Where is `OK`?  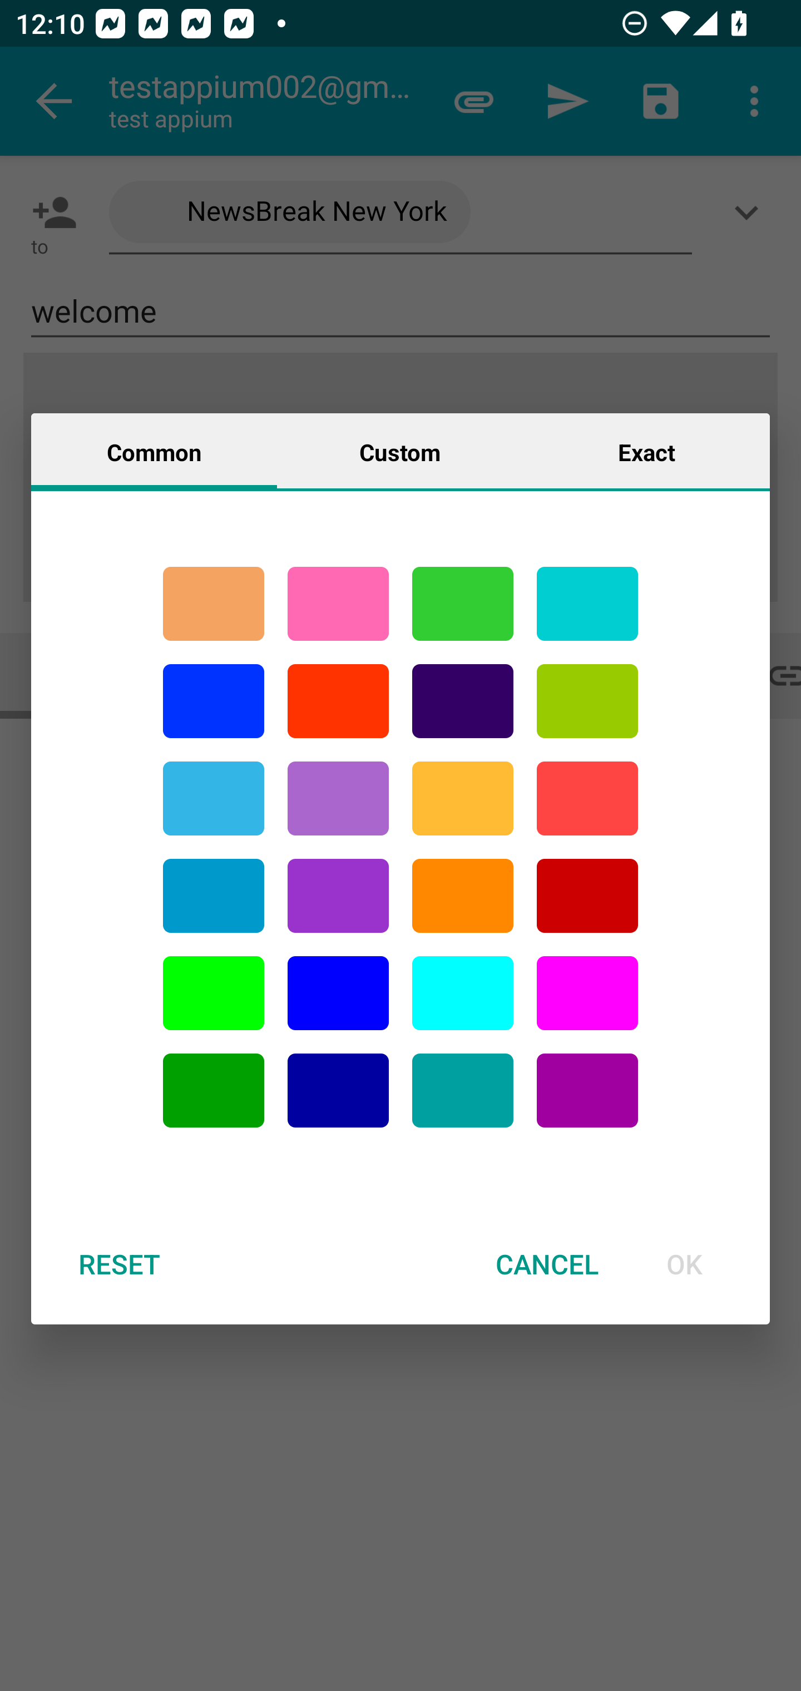
OK is located at coordinates (684, 1264).